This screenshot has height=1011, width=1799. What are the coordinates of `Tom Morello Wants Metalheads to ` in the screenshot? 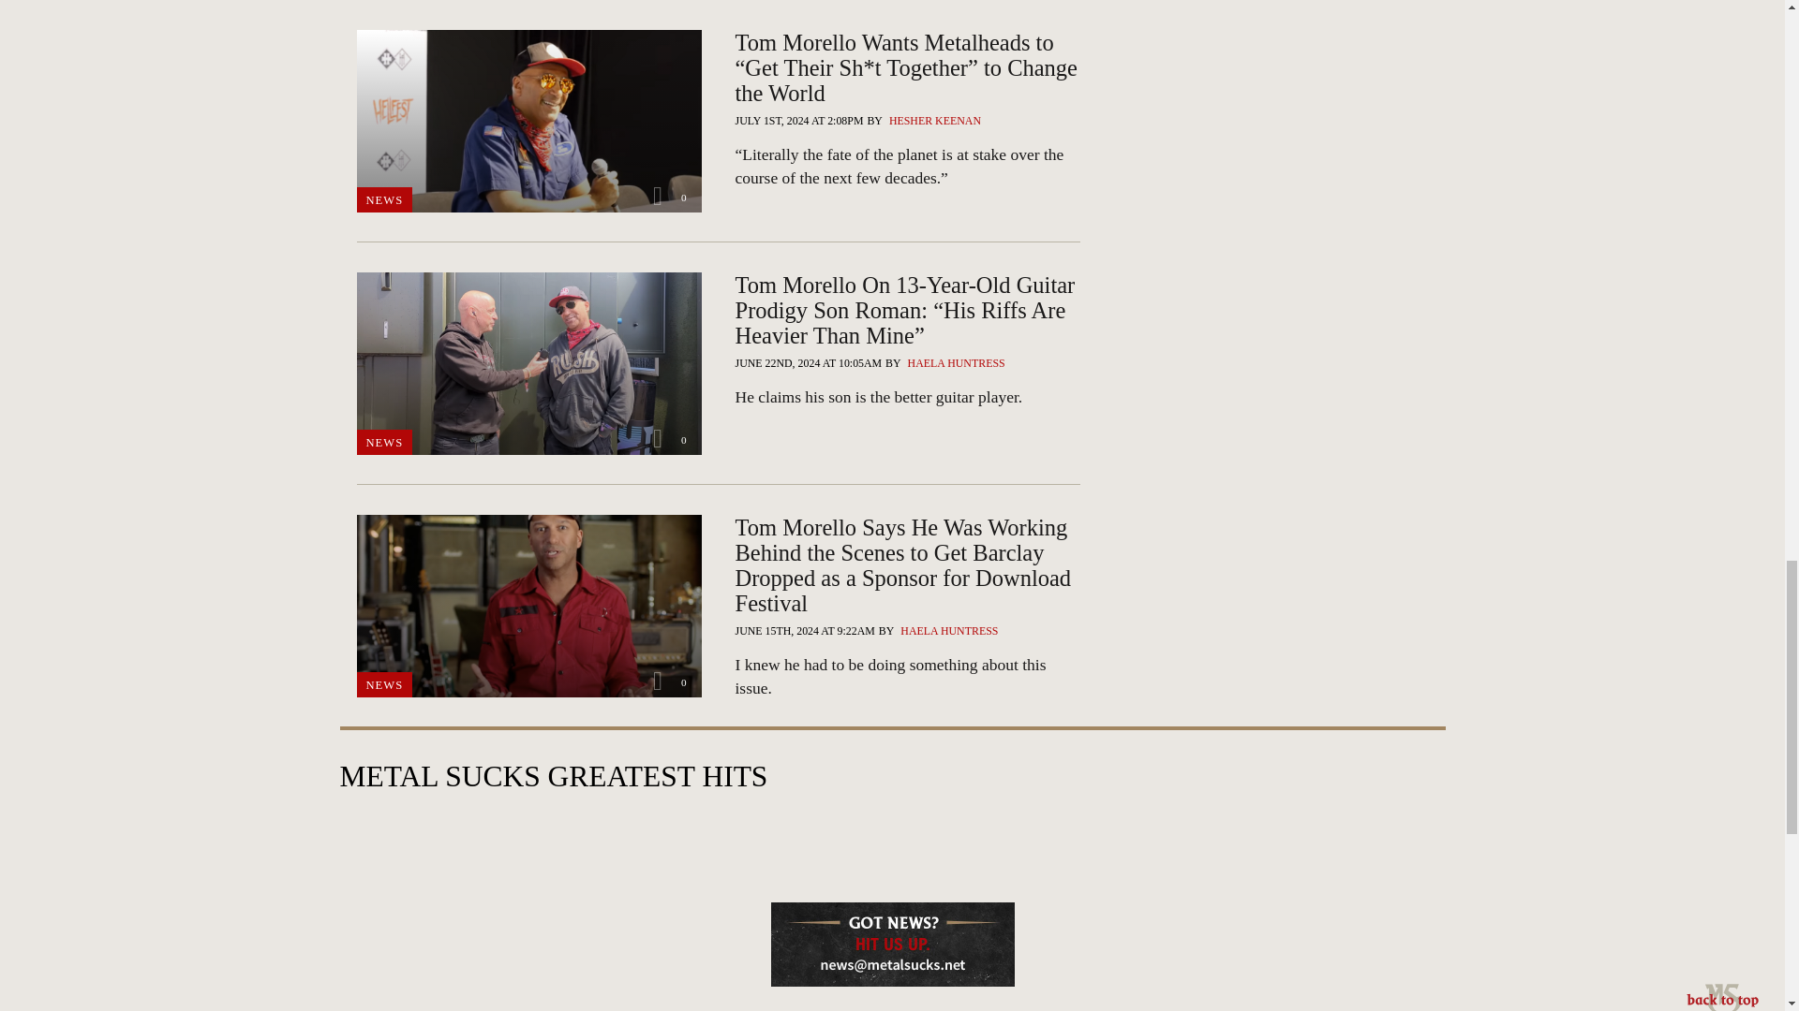 It's located at (907, 167).